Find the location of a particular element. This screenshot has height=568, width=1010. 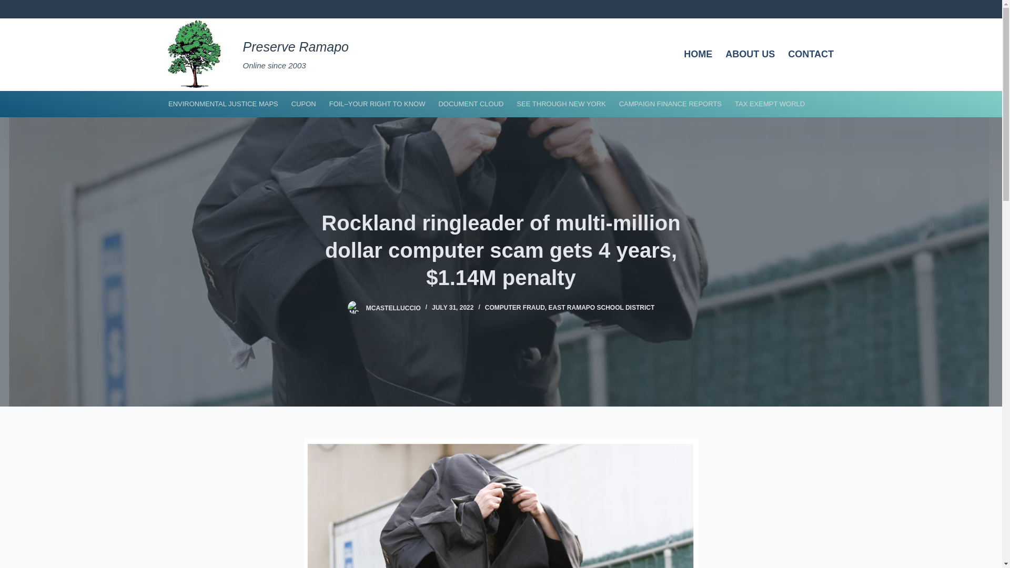

SEE THROUGH NEW YORK is located at coordinates (561, 104).